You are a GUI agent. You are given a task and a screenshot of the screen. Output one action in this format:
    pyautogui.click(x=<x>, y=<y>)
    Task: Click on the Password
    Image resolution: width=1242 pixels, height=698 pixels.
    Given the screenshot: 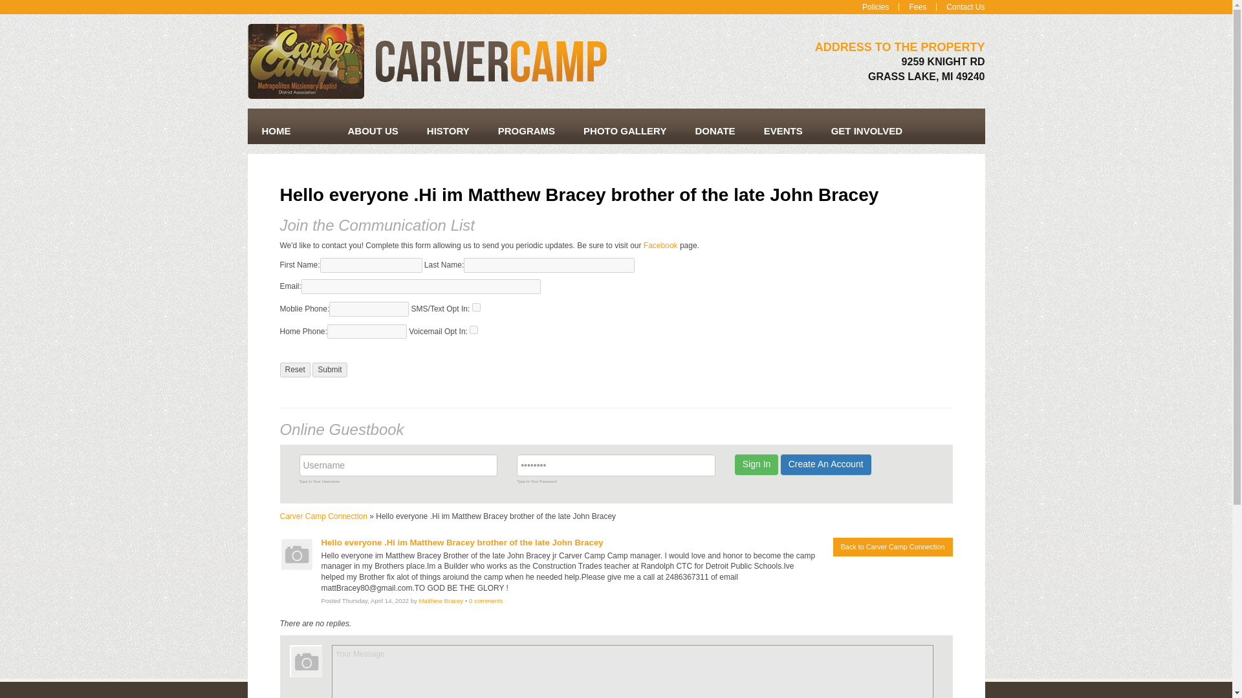 What is the action you would take?
    pyautogui.click(x=616, y=465)
    